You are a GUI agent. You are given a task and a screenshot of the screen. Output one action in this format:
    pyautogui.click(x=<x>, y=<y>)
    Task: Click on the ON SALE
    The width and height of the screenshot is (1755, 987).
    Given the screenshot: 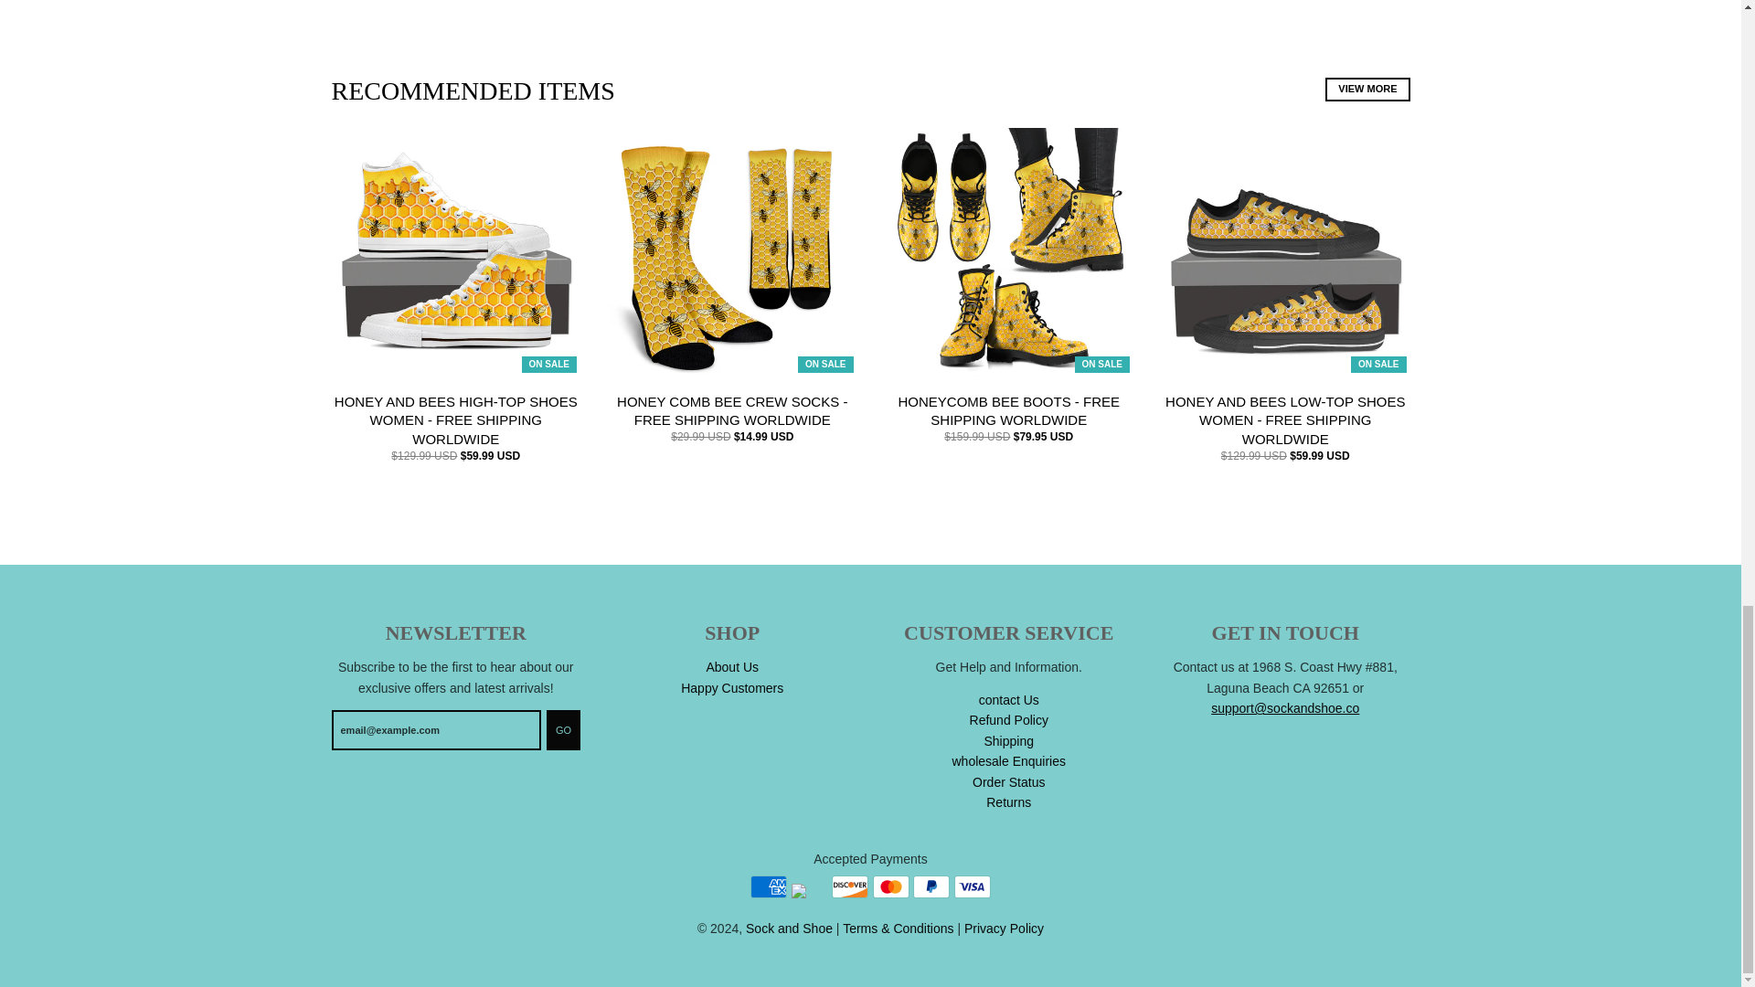 What is the action you would take?
    pyautogui.click(x=455, y=252)
    